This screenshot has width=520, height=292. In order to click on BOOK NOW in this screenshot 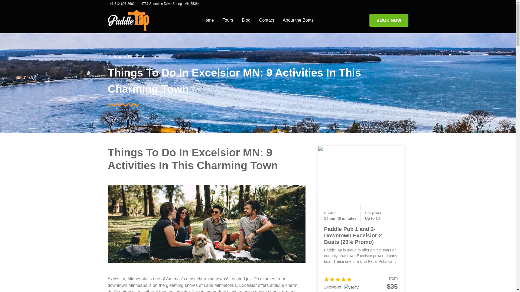, I will do `click(389, 20)`.